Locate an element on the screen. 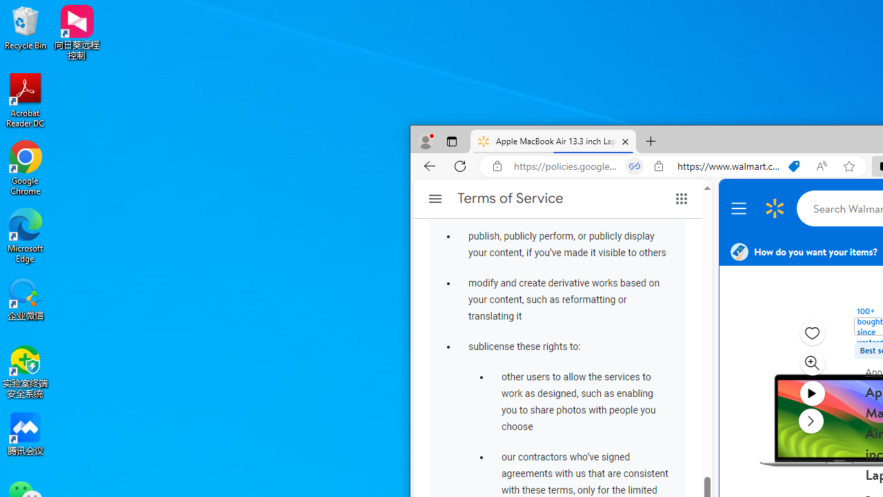 The height and width of the screenshot is (497, 883). Google Chrome is located at coordinates (26, 167).